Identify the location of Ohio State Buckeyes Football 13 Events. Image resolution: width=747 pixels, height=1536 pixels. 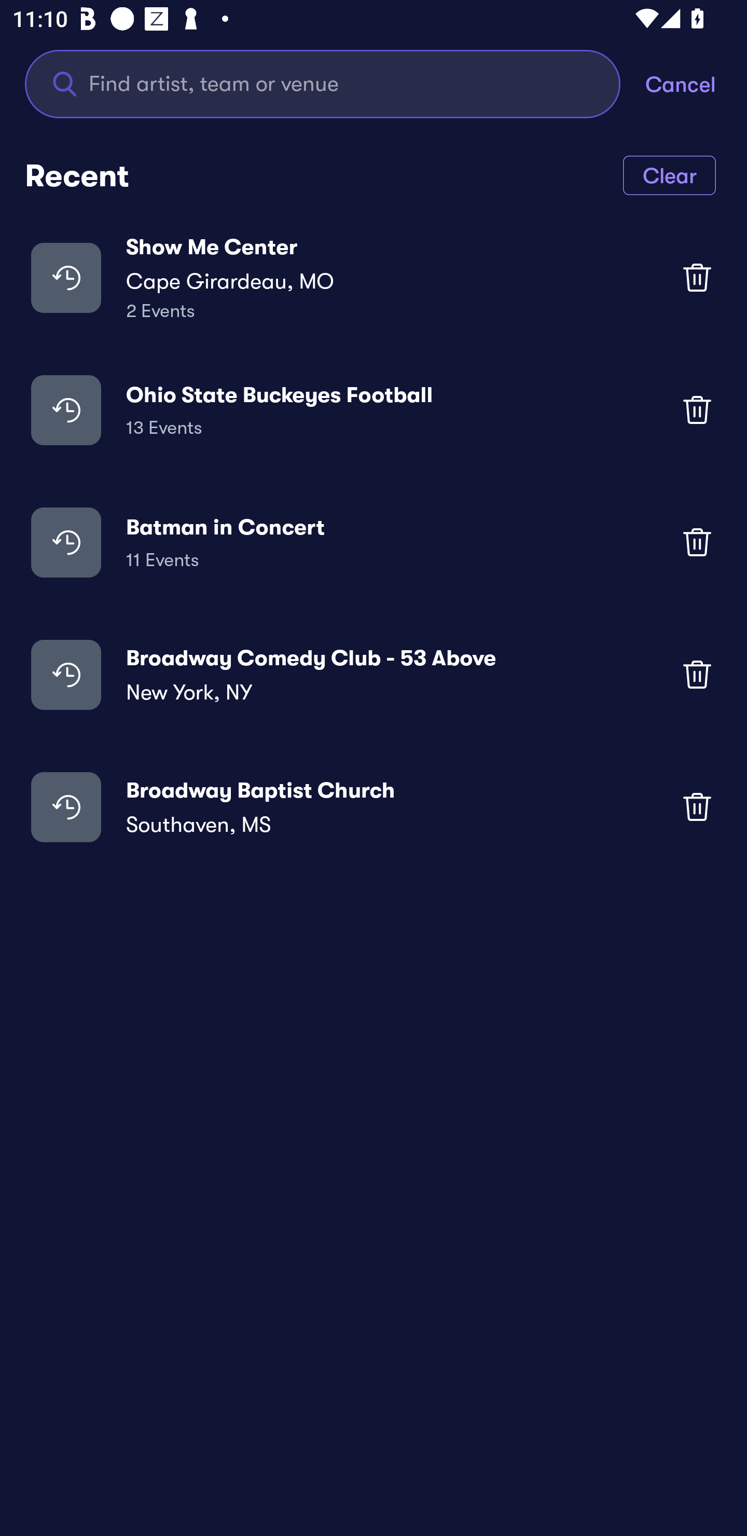
(374, 409).